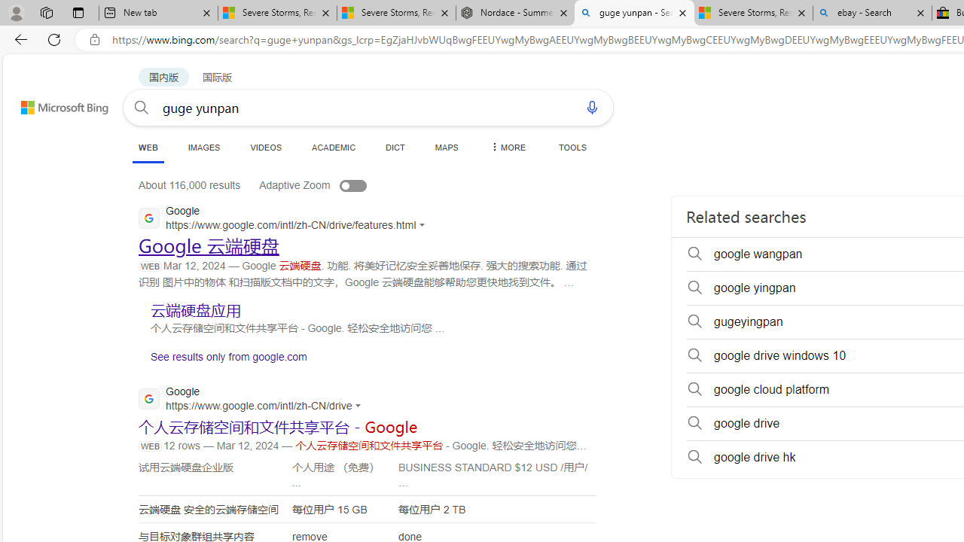  Describe the element at coordinates (515, 14) in the screenshot. I see `Nordace - Summer Adventures 2024` at that location.